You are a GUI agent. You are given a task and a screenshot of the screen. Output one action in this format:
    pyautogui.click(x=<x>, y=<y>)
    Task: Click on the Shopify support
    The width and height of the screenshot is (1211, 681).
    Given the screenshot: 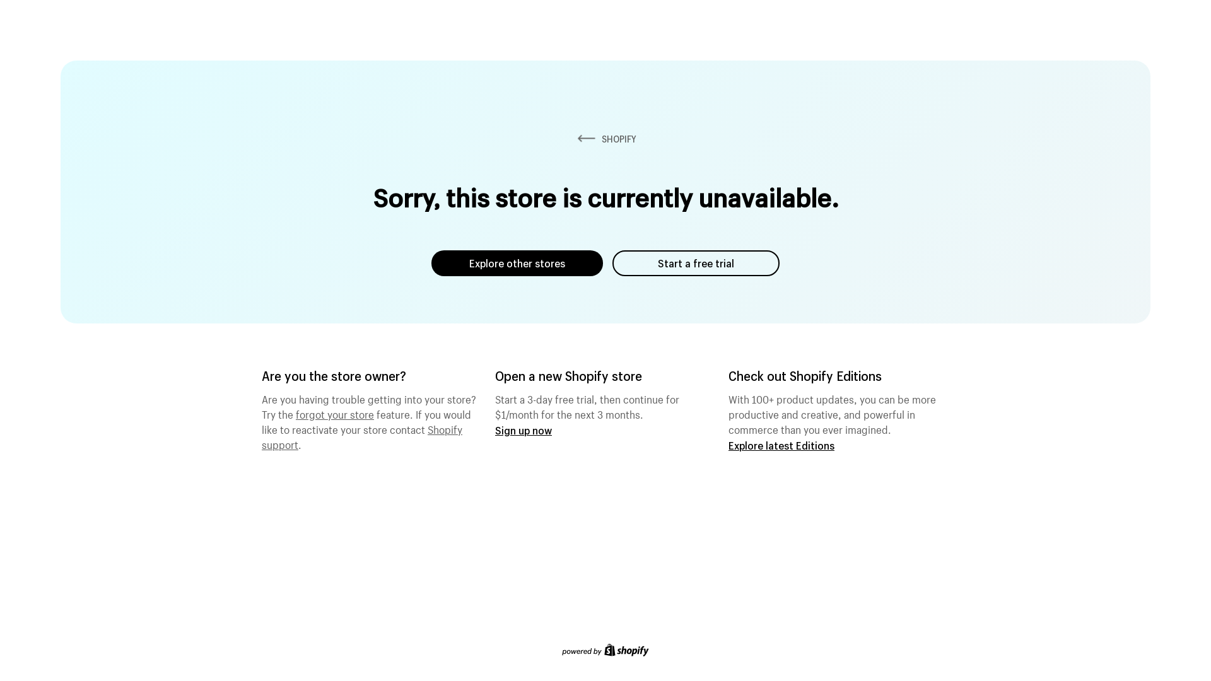 What is the action you would take?
    pyautogui.click(x=362, y=436)
    